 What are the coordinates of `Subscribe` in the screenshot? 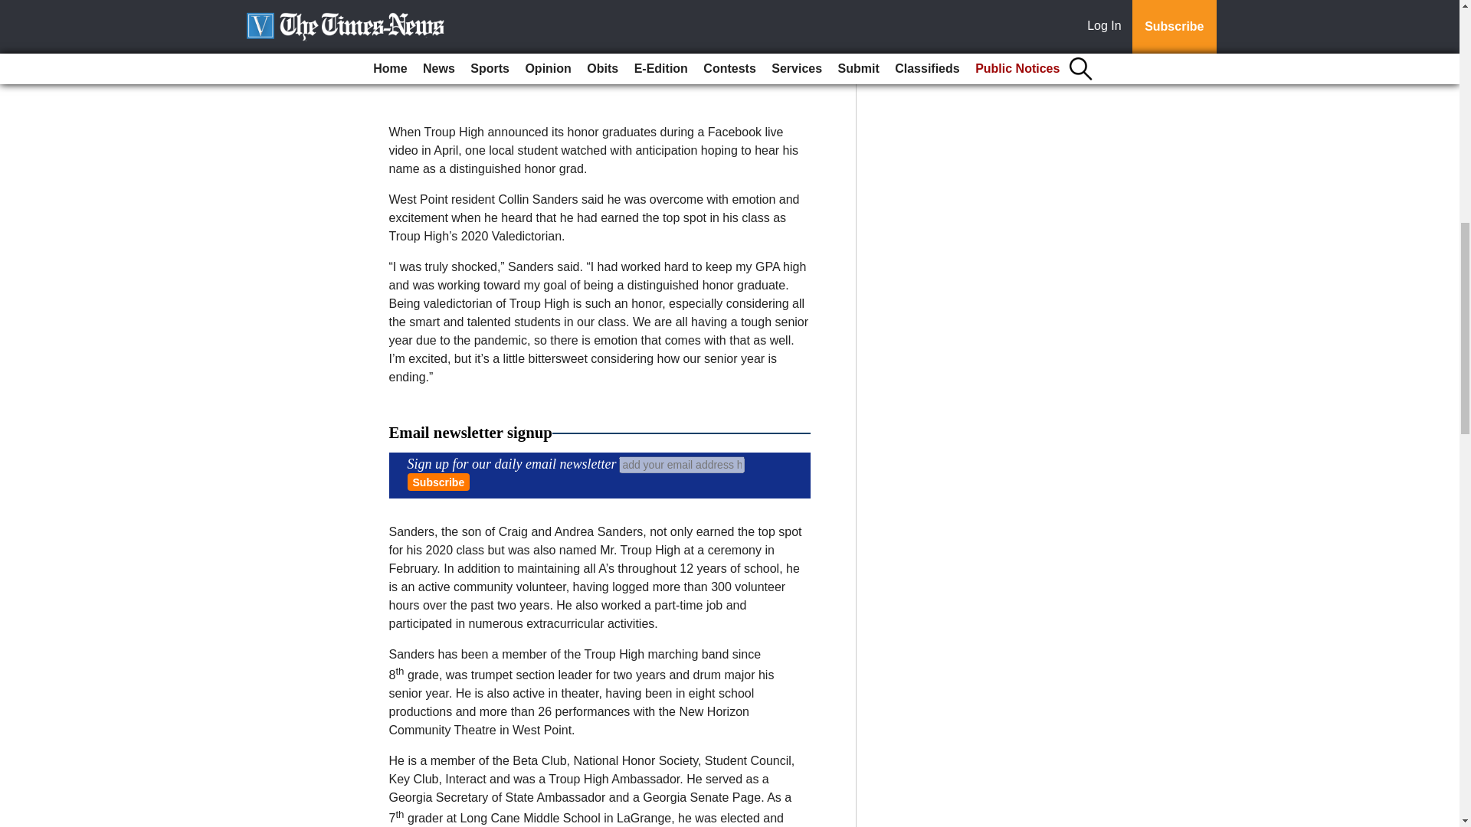 It's located at (438, 482).